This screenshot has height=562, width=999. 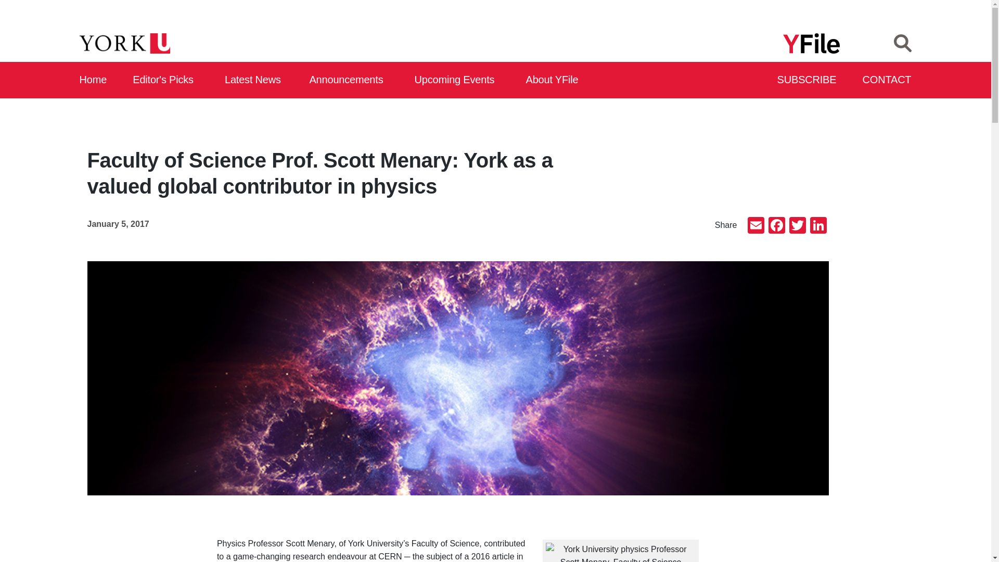 I want to click on LinkedIn, so click(x=817, y=226).